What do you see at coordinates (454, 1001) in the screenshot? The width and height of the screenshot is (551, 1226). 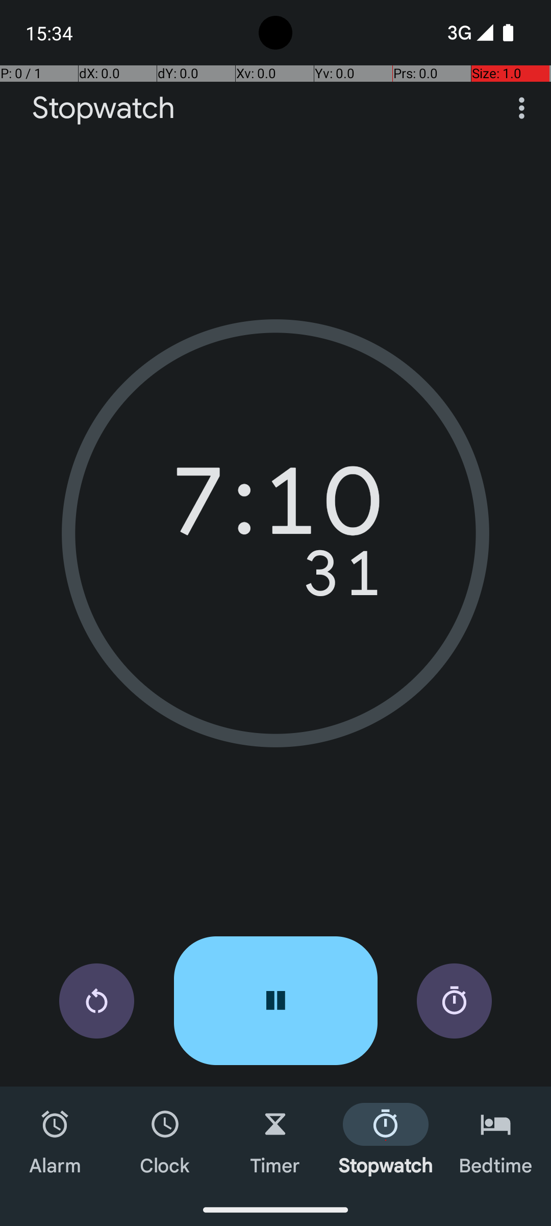 I see `Lap` at bounding box center [454, 1001].